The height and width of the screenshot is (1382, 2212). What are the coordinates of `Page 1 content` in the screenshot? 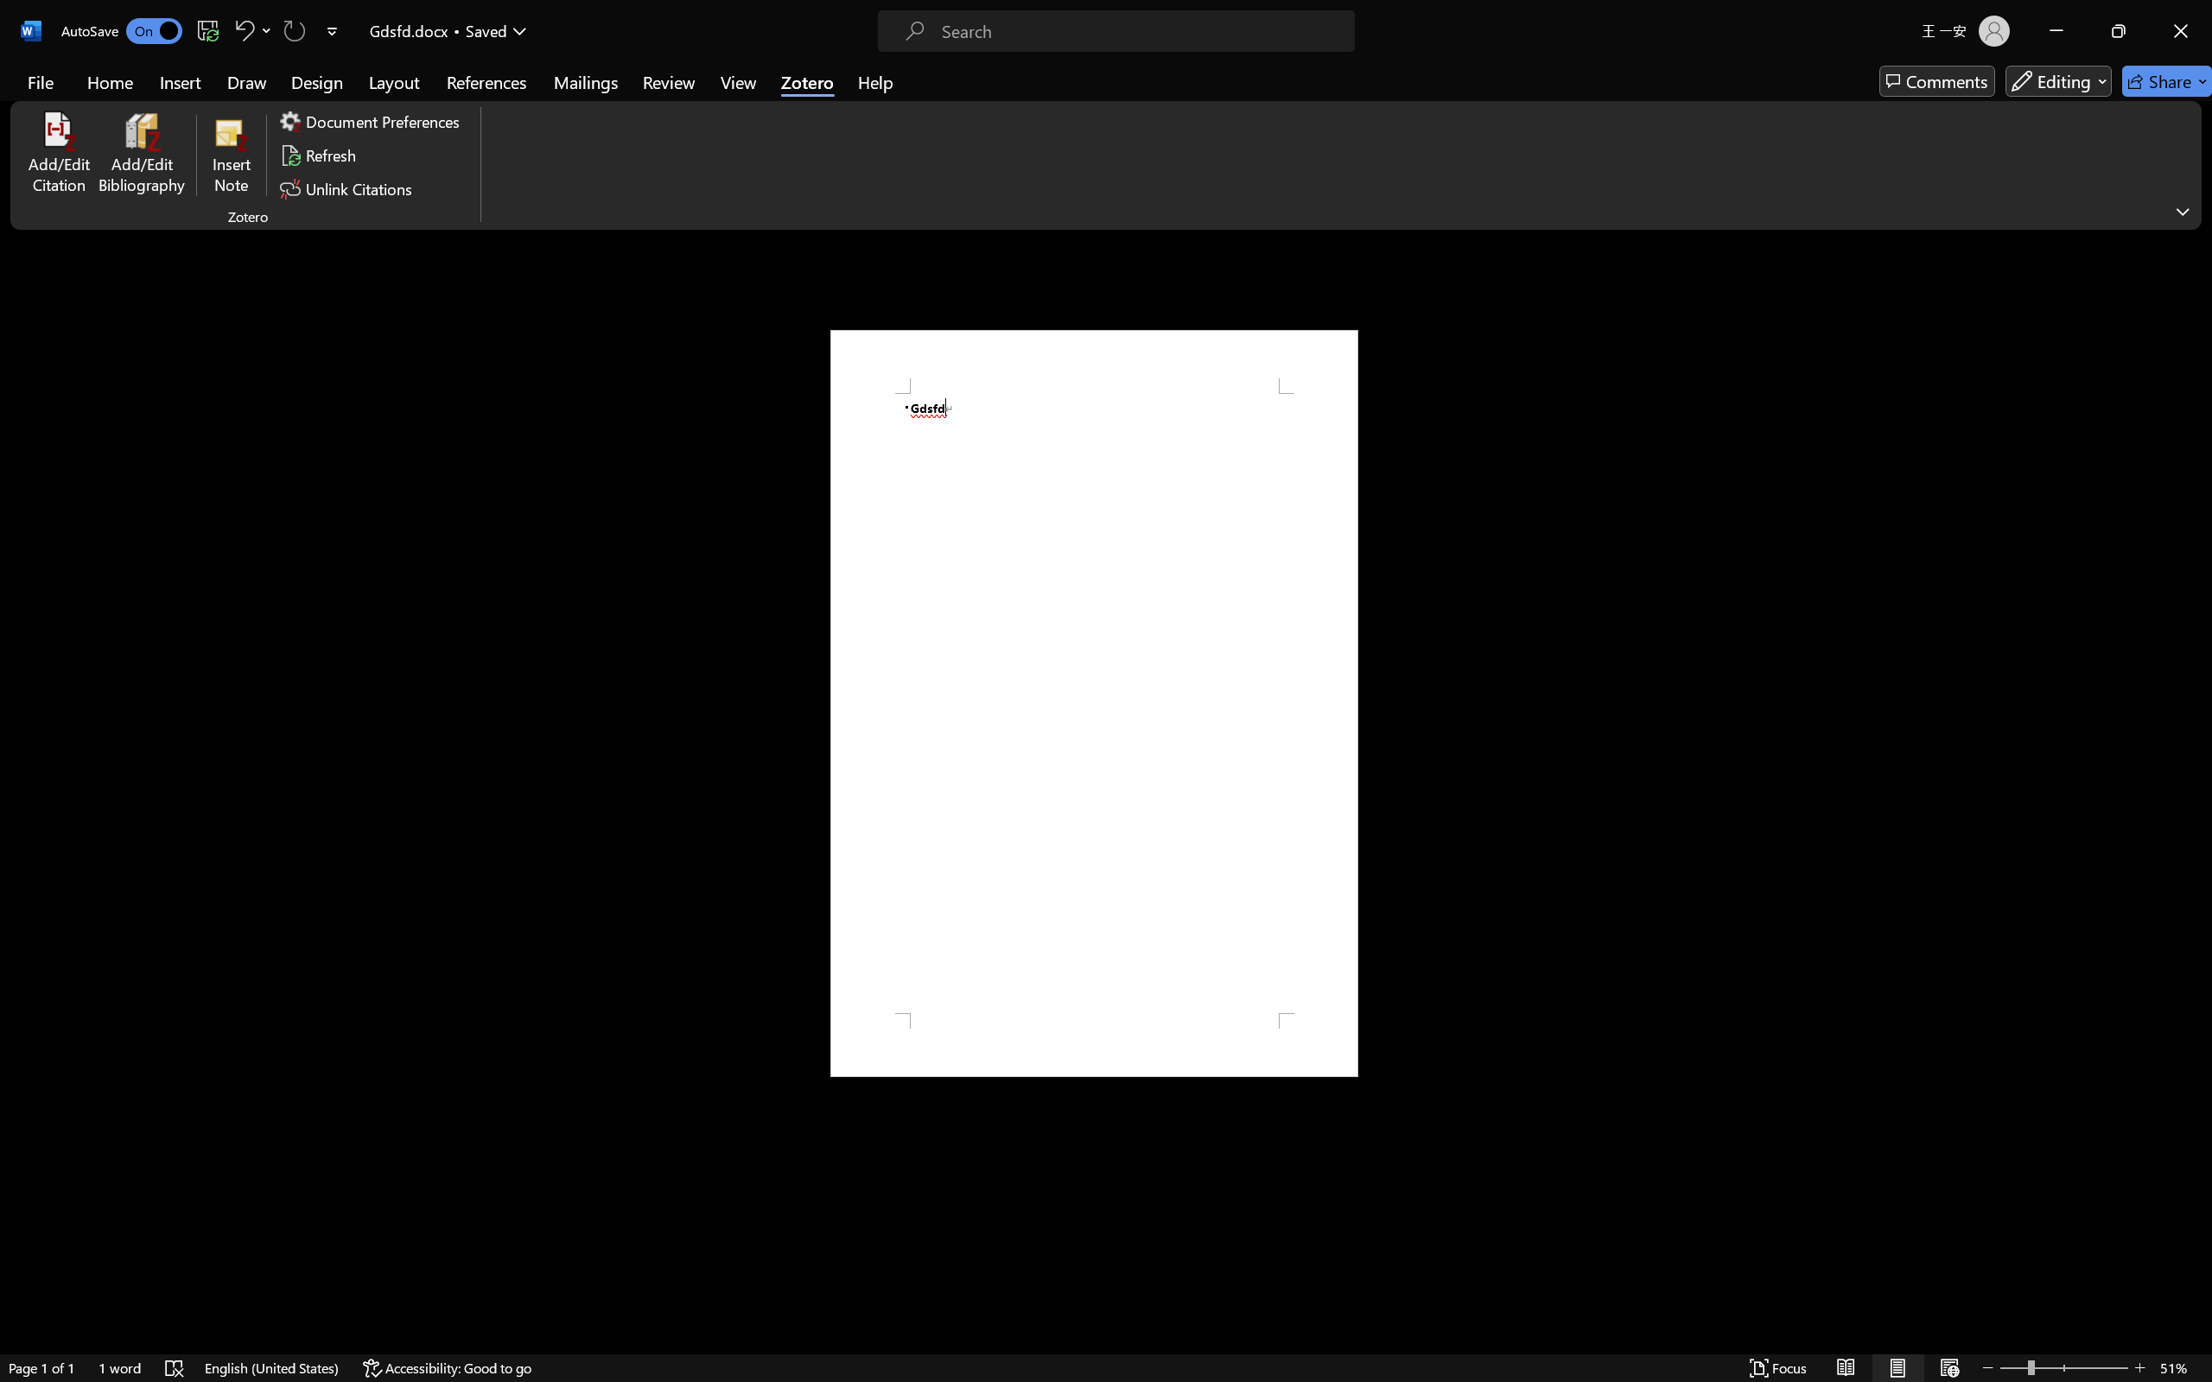 It's located at (1094, 703).